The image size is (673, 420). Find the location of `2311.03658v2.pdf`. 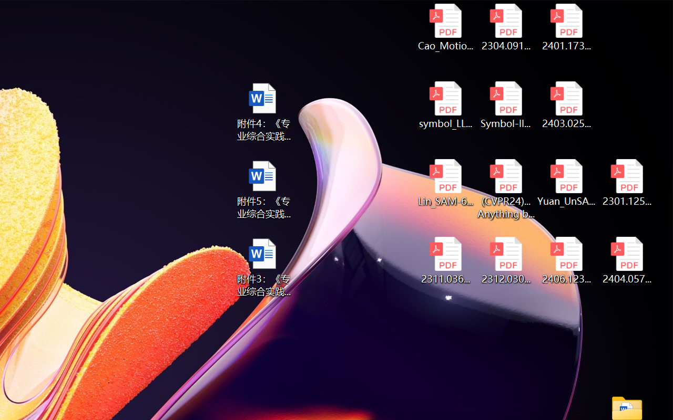

2311.03658v2.pdf is located at coordinates (445, 260).